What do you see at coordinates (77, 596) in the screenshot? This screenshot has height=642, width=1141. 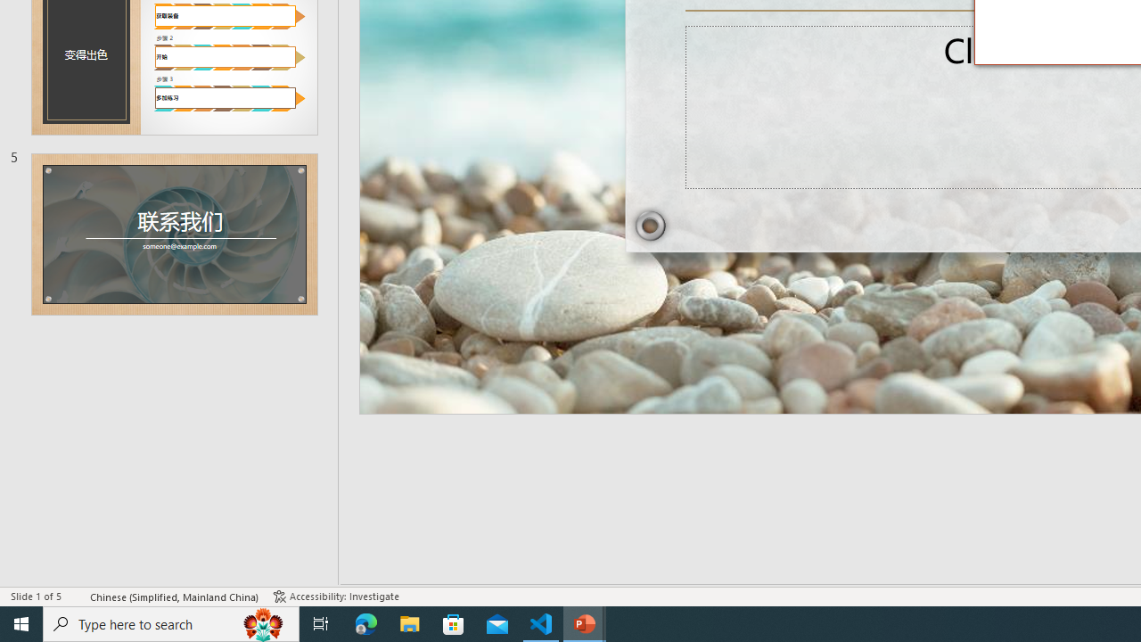 I see `Spell Check ` at bounding box center [77, 596].